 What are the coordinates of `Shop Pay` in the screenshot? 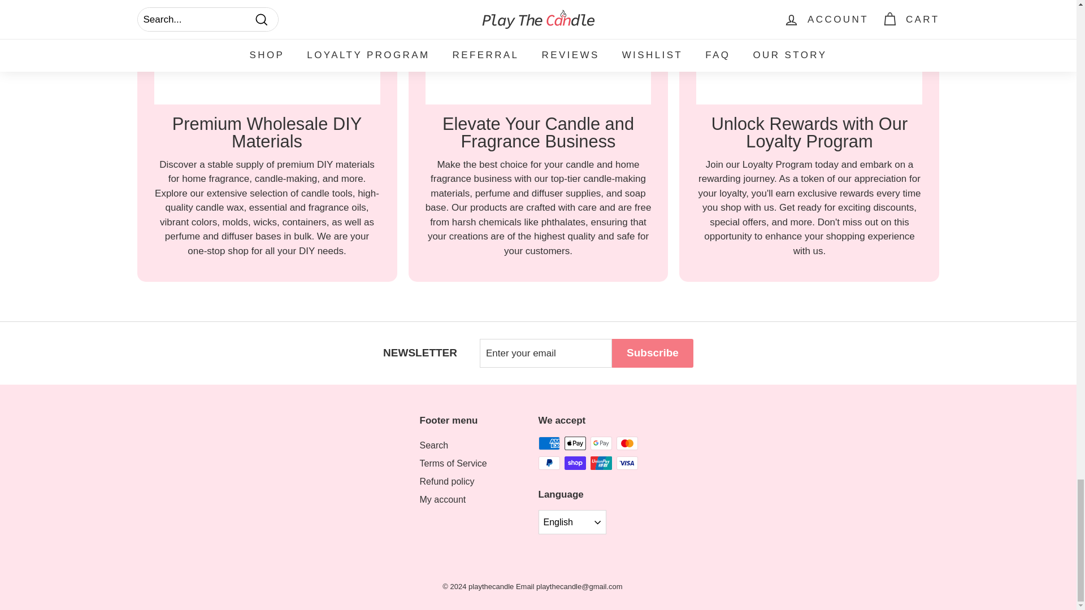 It's located at (575, 463).